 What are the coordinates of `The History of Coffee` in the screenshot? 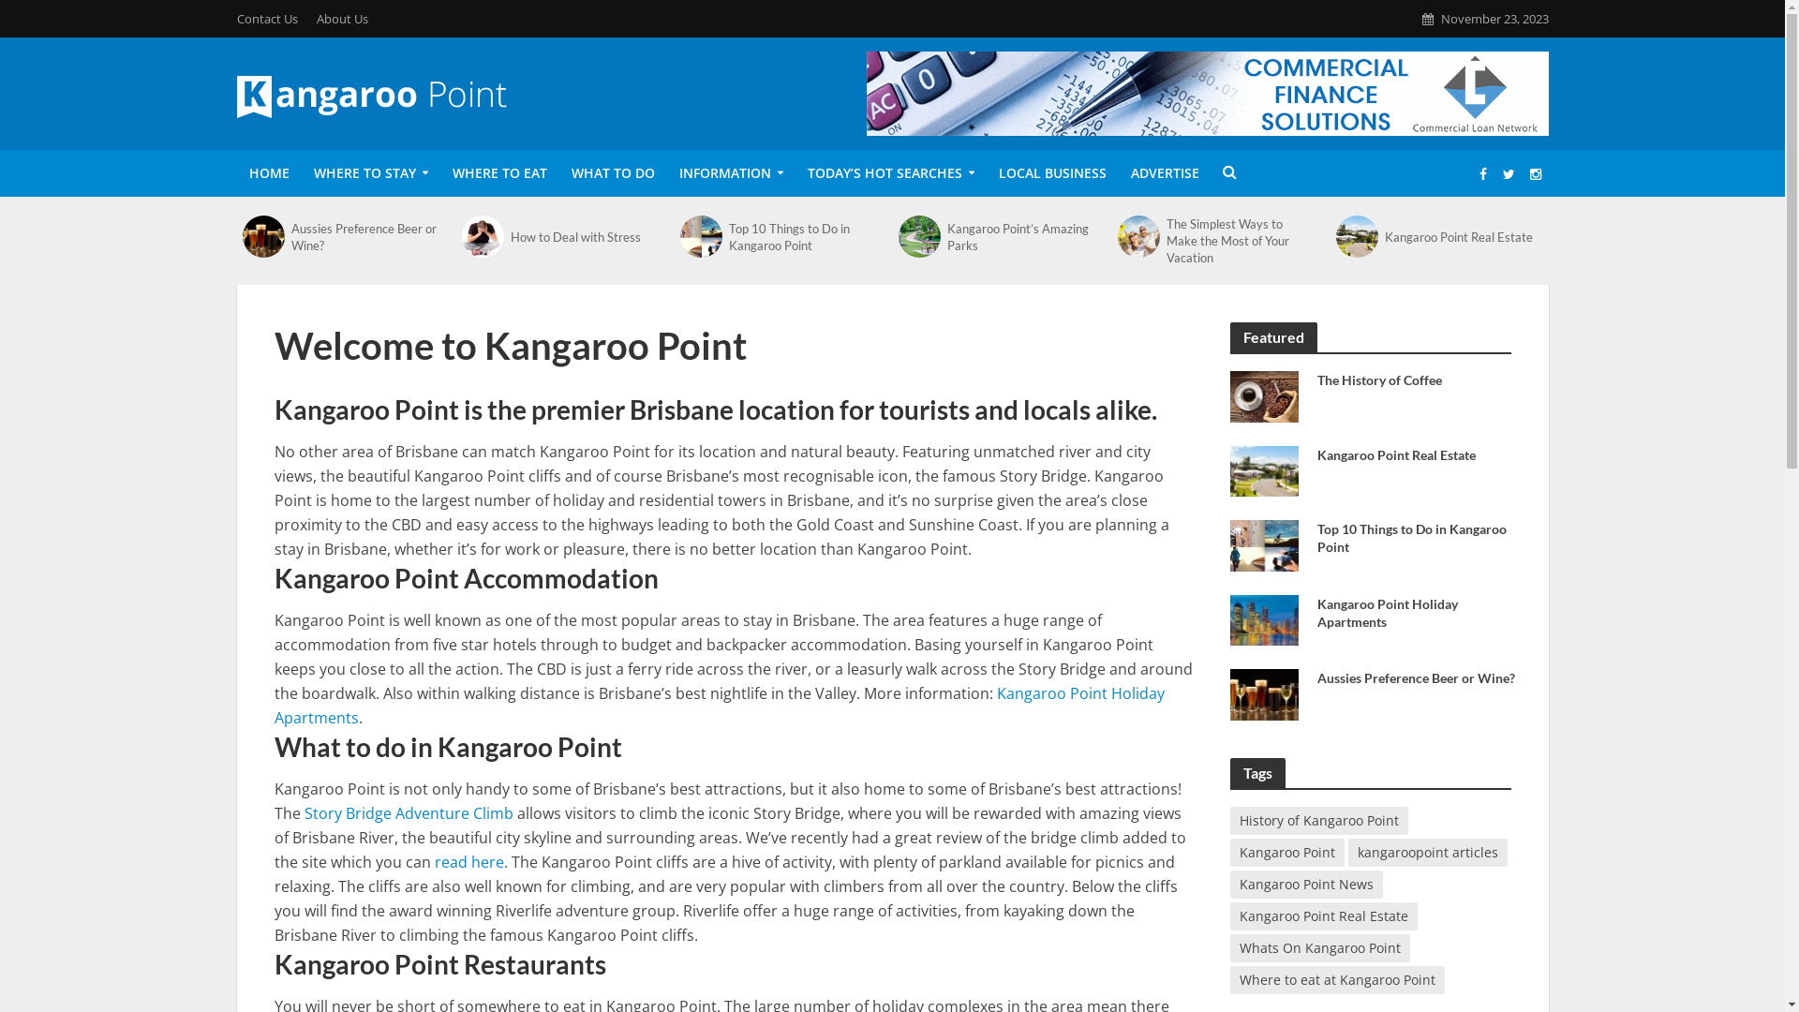 It's located at (1417, 380).